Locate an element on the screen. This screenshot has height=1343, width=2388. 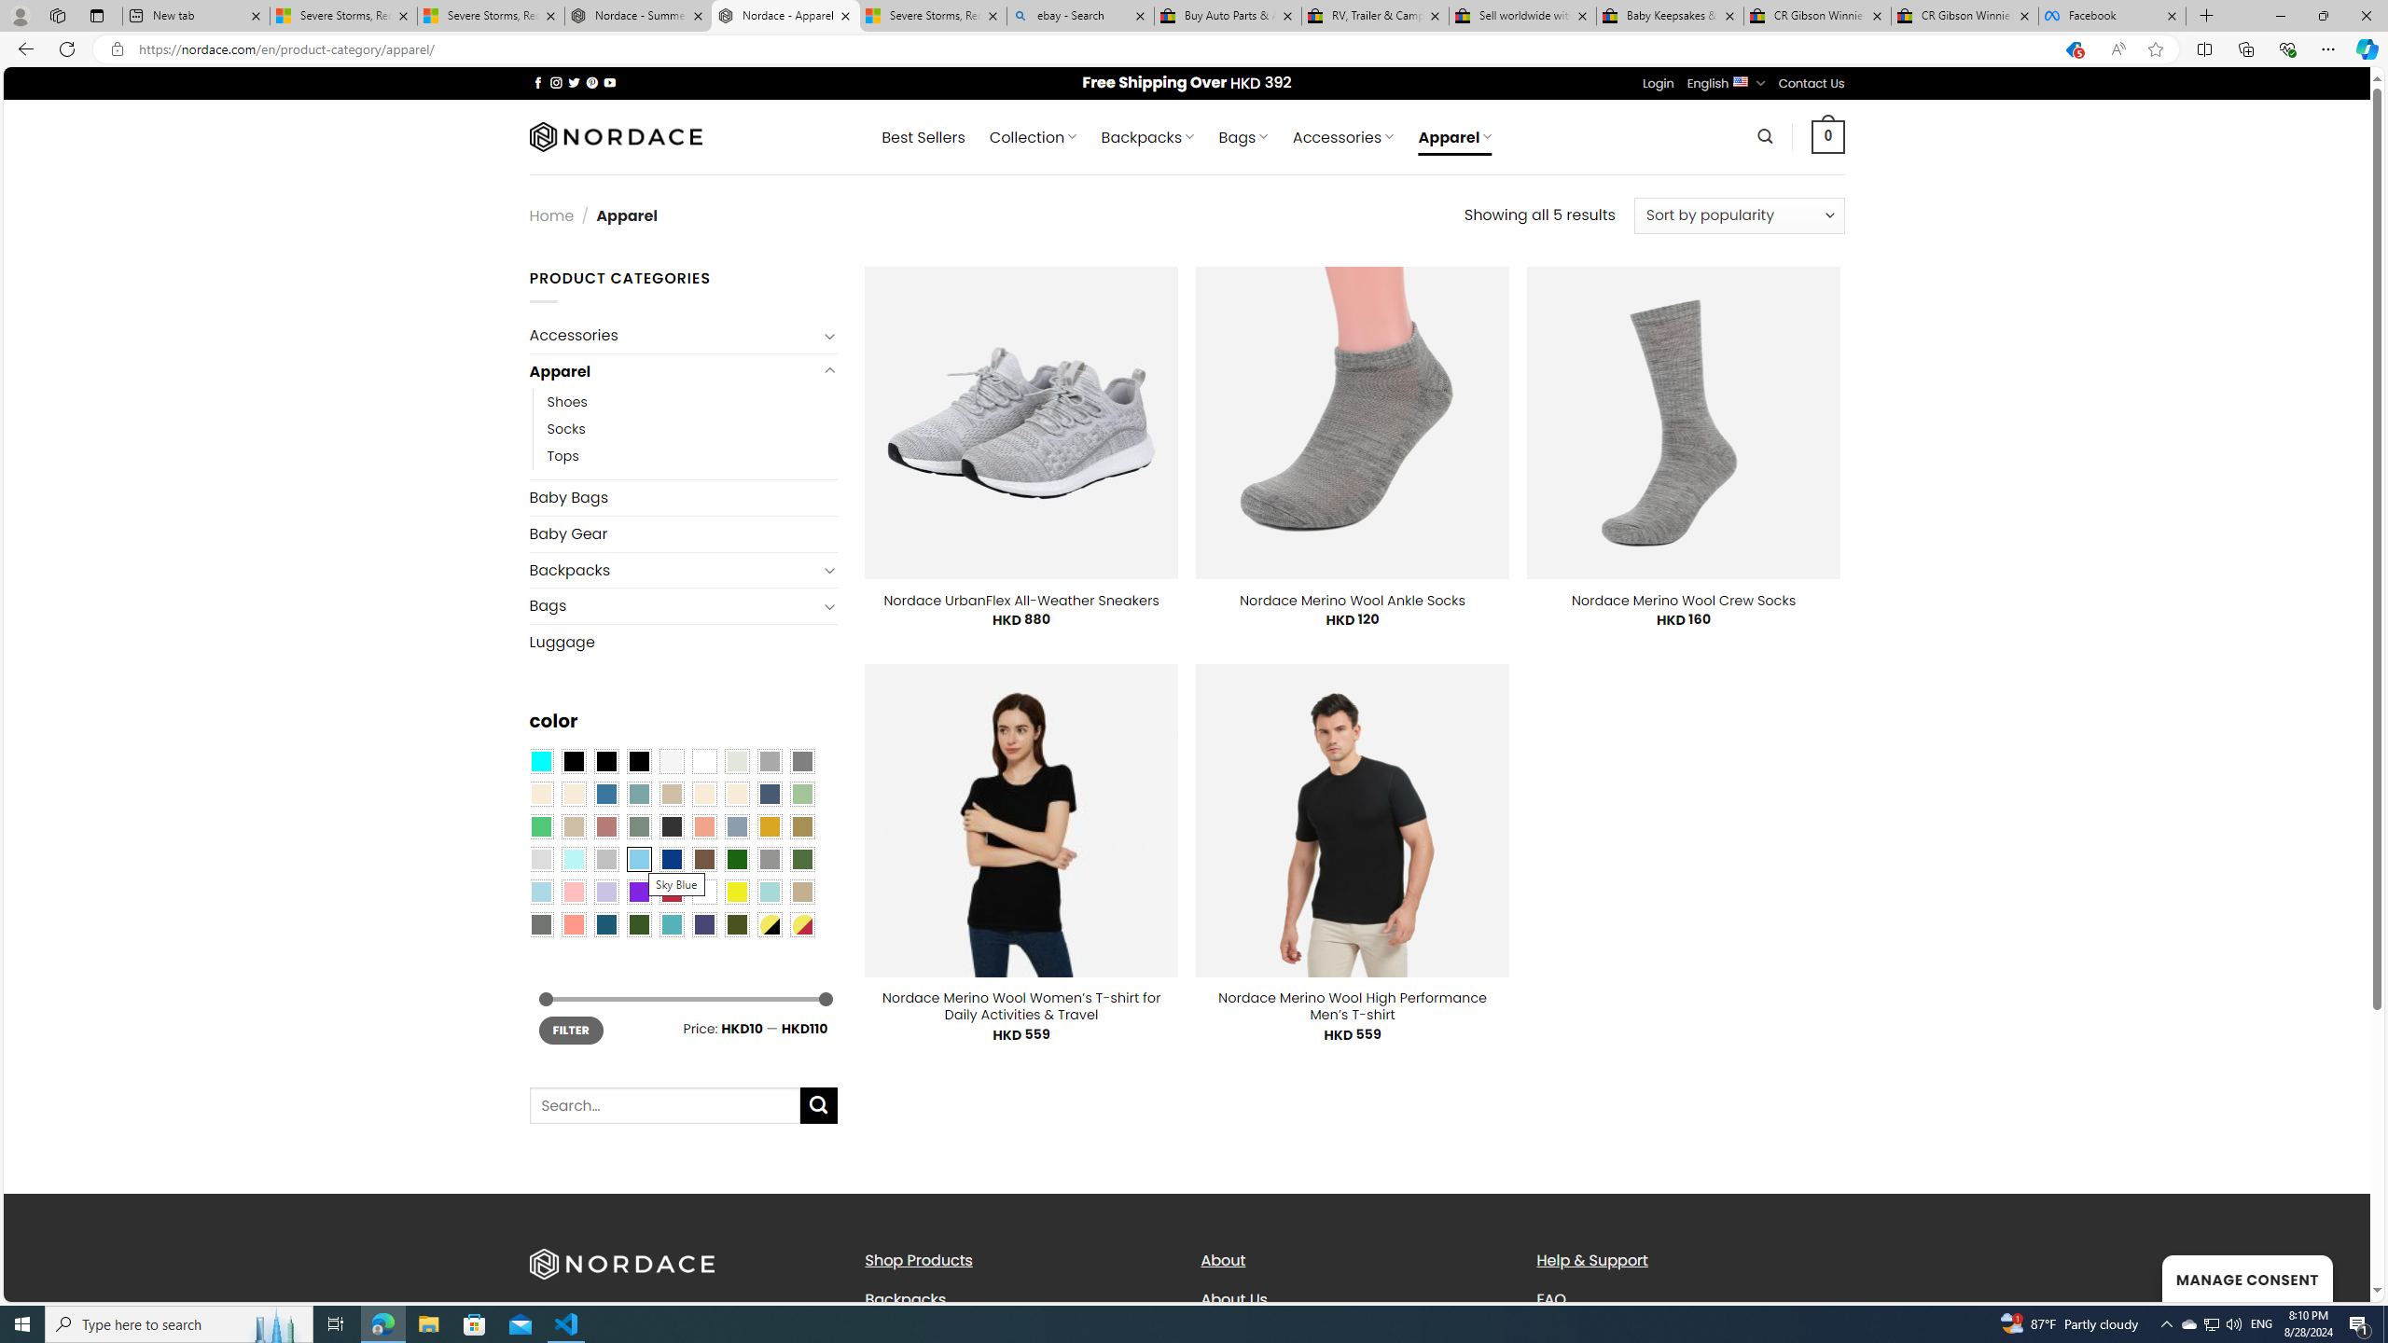
Socks is located at coordinates (565, 430).